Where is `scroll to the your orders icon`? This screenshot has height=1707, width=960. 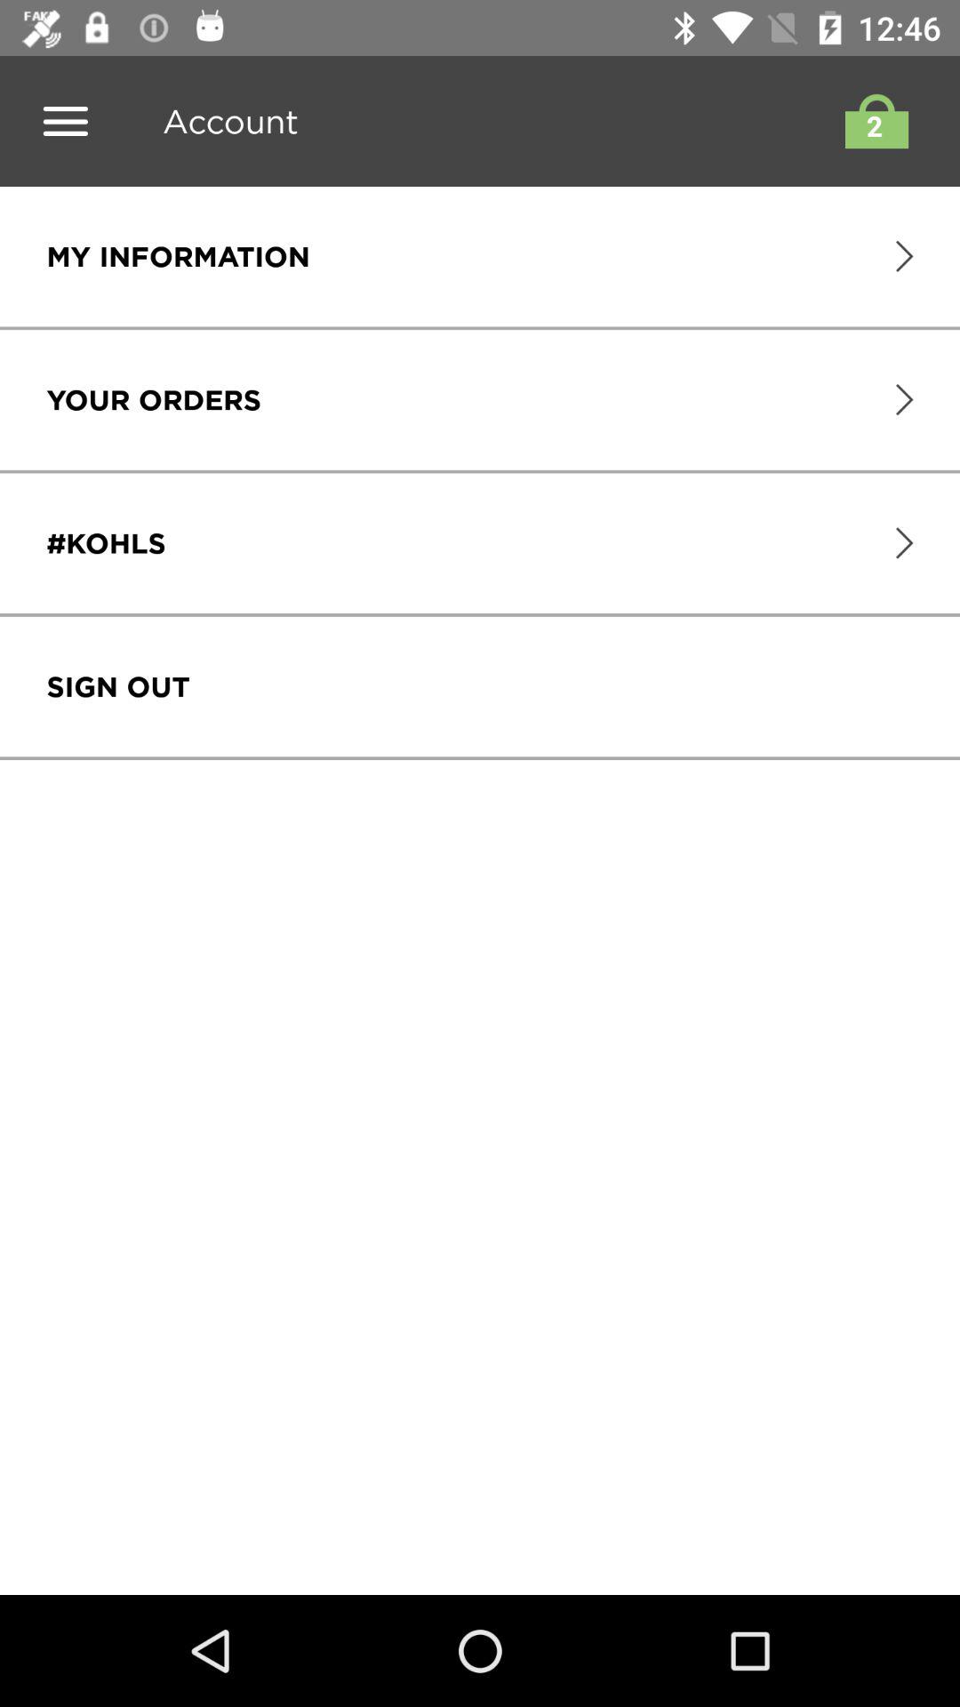 scroll to the your orders icon is located at coordinates (153, 400).